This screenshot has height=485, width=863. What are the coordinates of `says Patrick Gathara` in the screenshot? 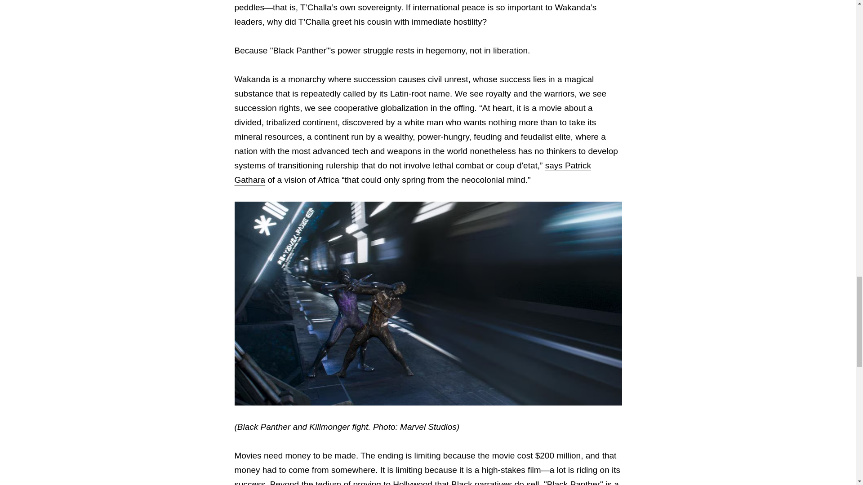 It's located at (413, 172).